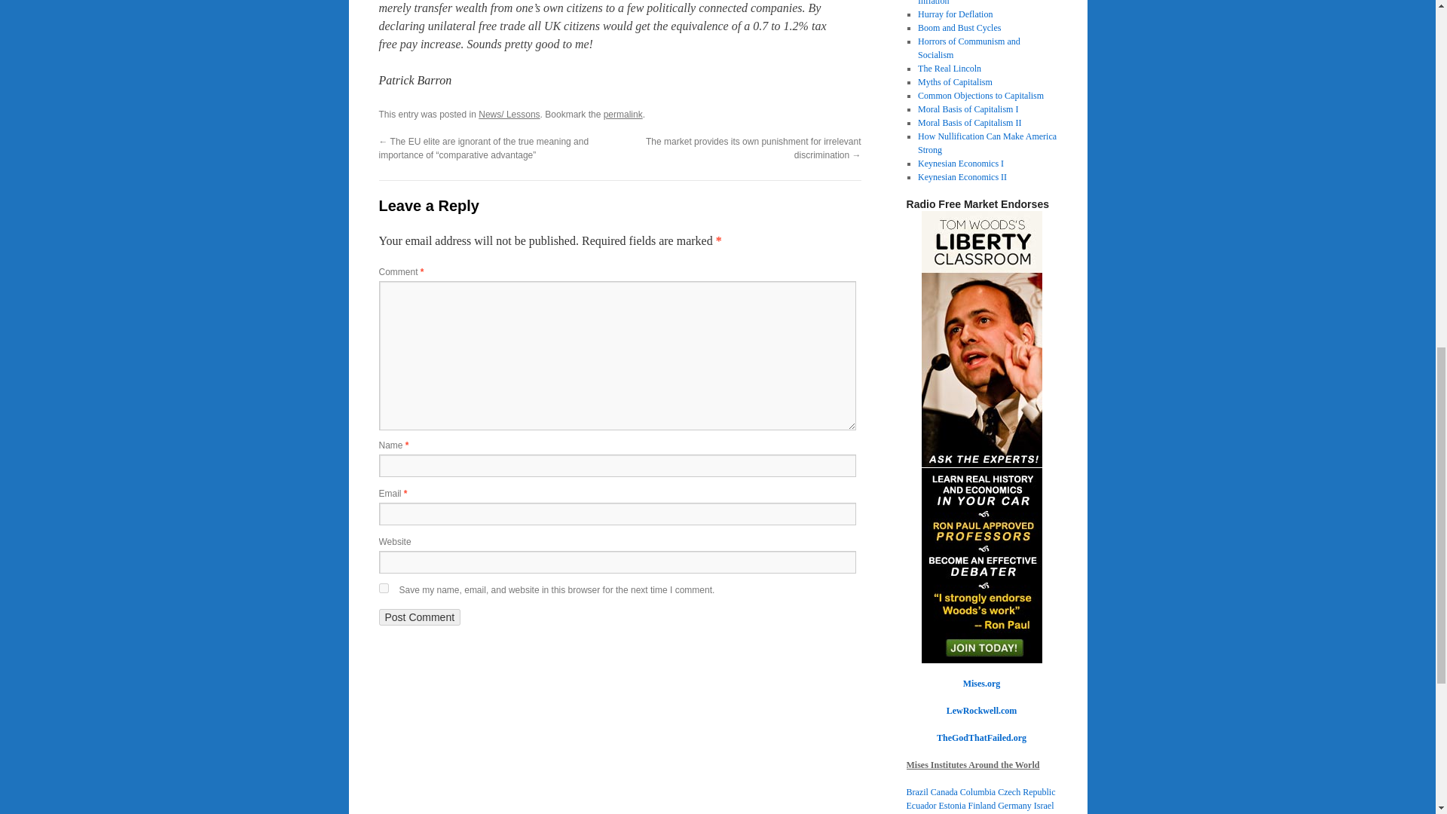 The height and width of the screenshot is (814, 1447). I want to click on The Real Lincoln, so click(949, 69).